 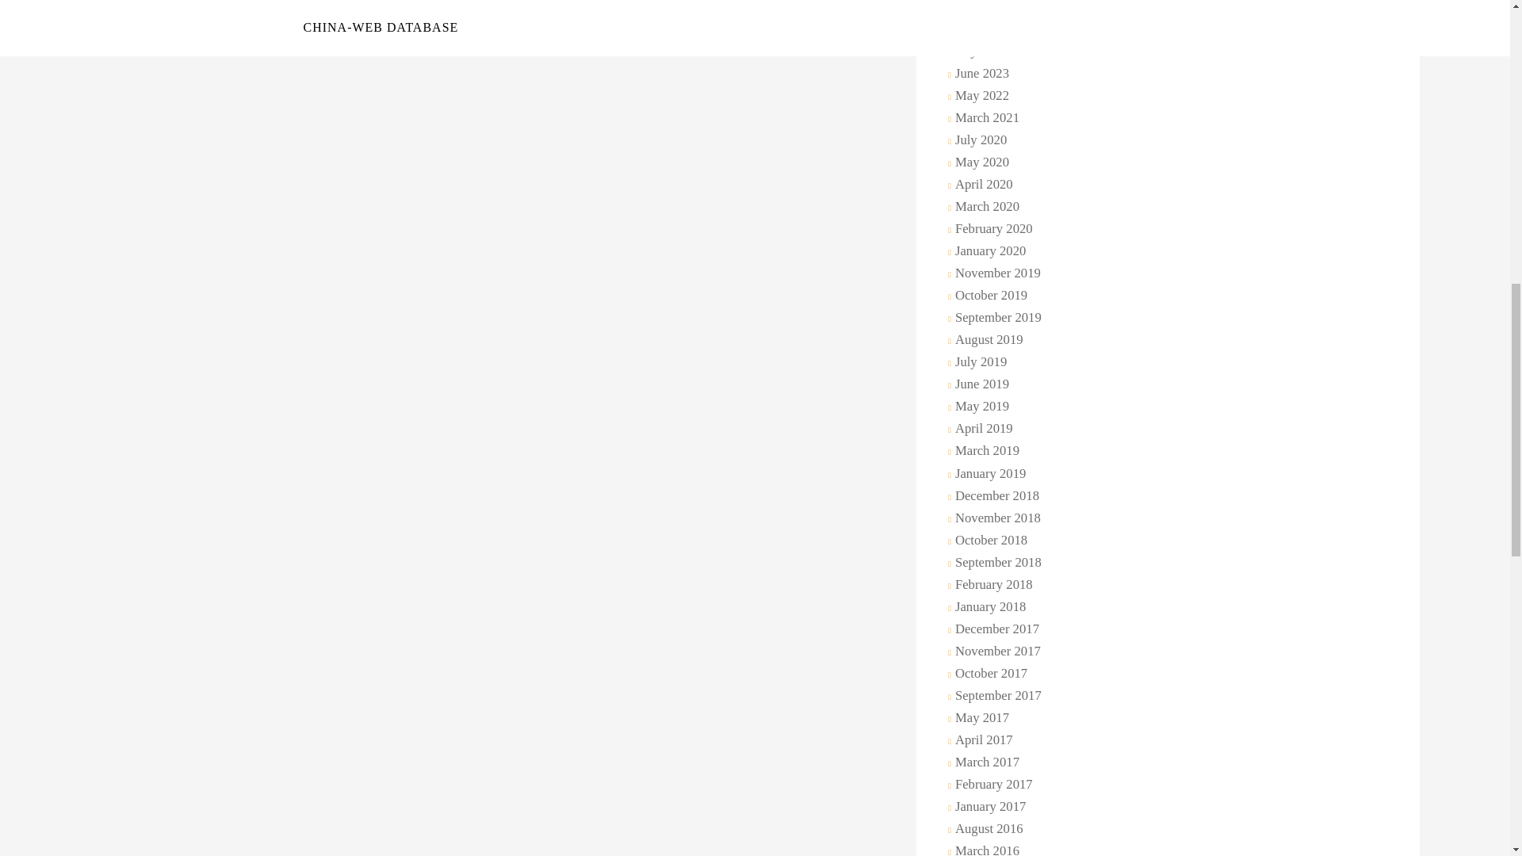 What do you see at coordinates (985, 8) in the screenshot?
I see `March 2024` at bounding box center [985, 8].